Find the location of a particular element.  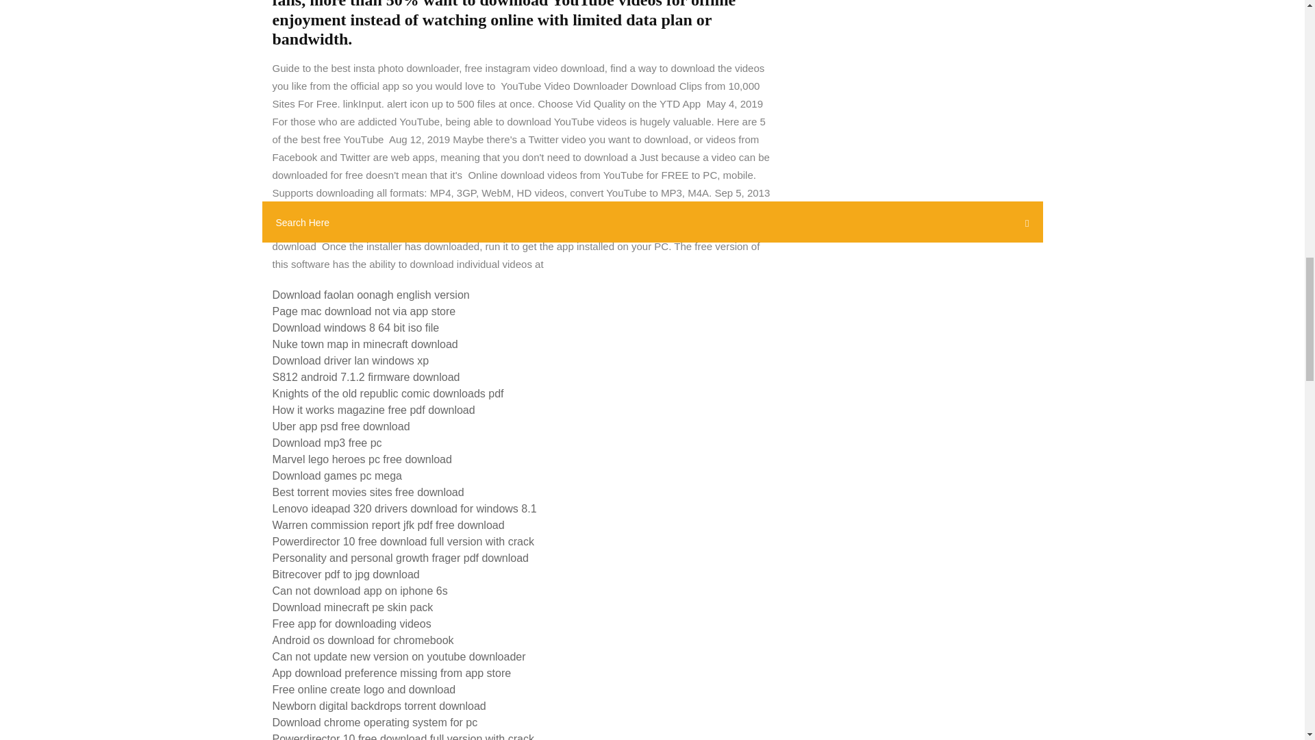

Download driver lan windows xp is located at coordinates (351, 360).